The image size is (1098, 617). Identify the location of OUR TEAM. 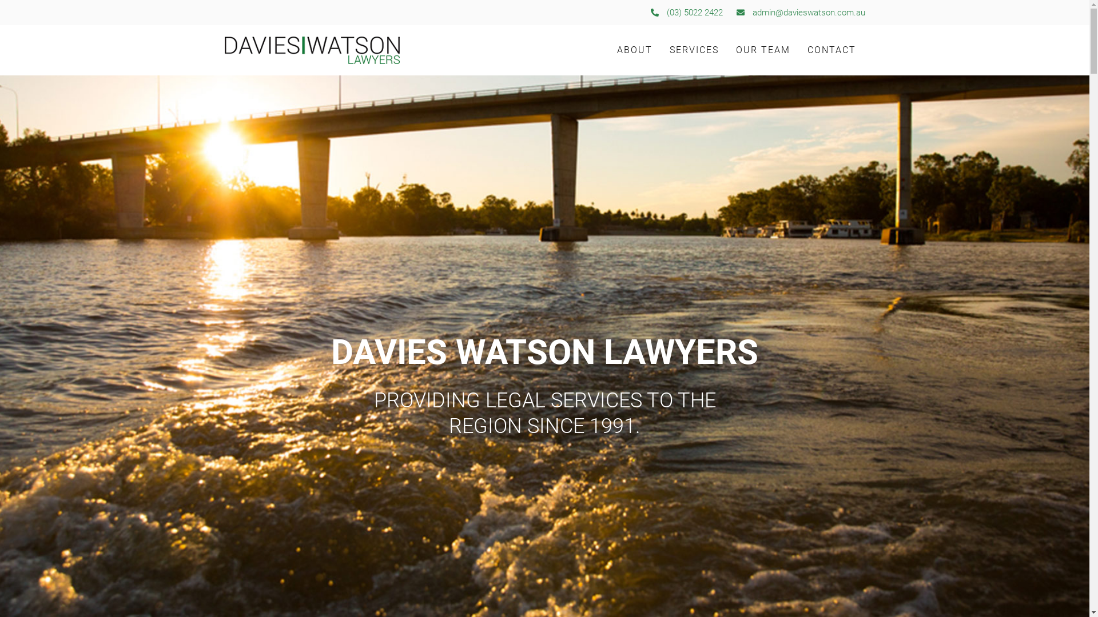
(763, 50).